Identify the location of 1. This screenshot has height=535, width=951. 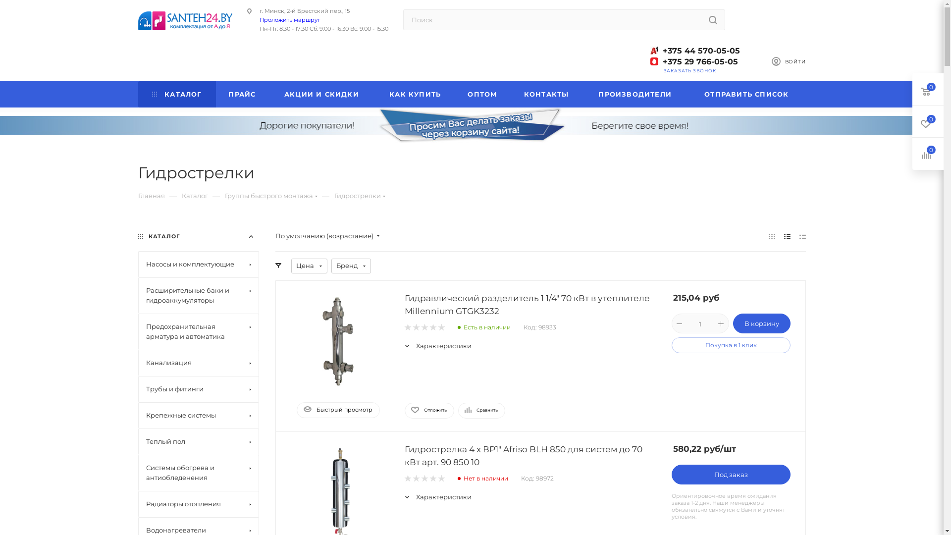
(407, 328).